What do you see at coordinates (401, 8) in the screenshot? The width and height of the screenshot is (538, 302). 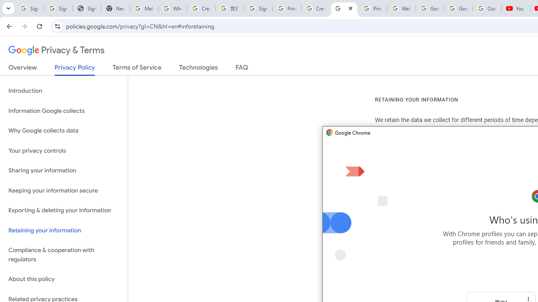 I see `Welcome to My Activity` at bounding box center [401, 8].